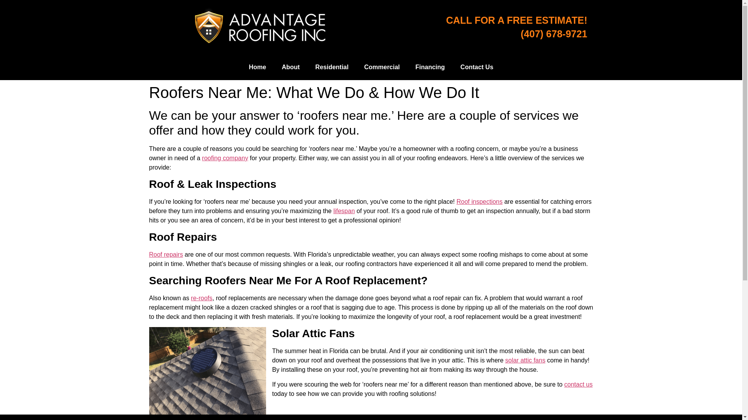 The width and height of the screenshot is (748, 420). Describe the element at coordinates (477, 67) in the screenshot. I see `Contact Us` at that location.